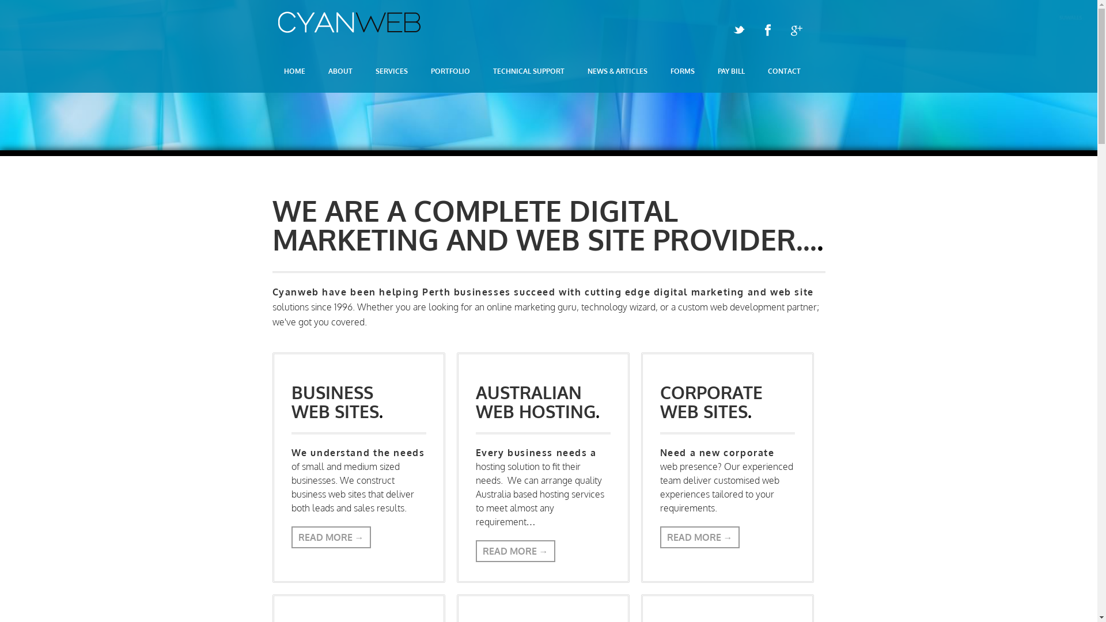 Image resolution: width=1106 pixels, height=622 pixels. I want to click on CONTACT, so click(783, 71).